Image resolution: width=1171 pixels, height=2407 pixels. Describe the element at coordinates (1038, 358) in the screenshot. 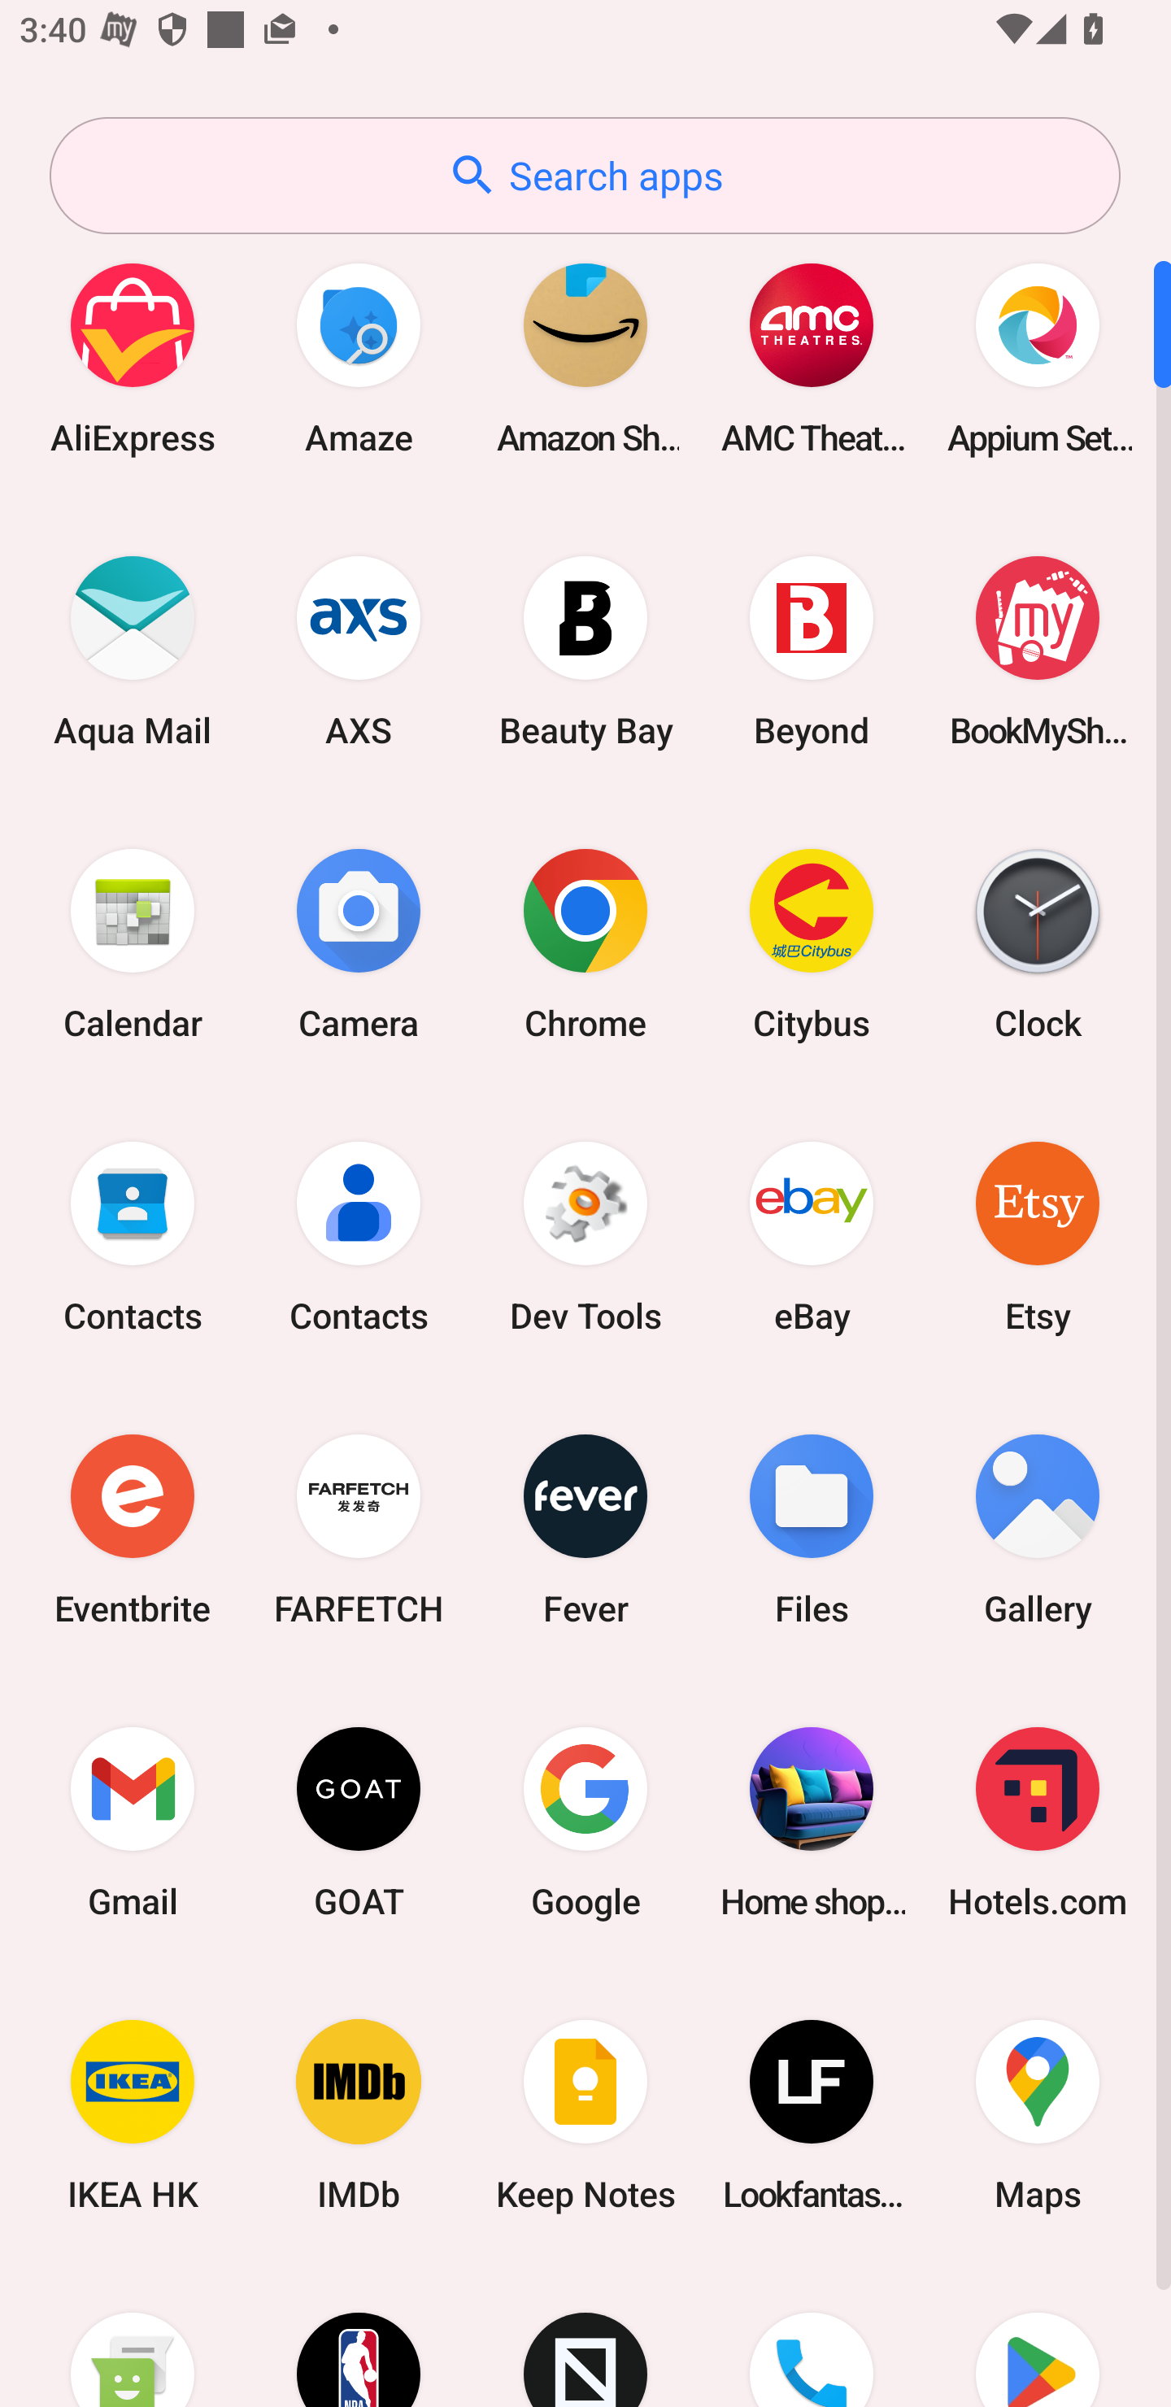

I see `Appium Settings` at that location.